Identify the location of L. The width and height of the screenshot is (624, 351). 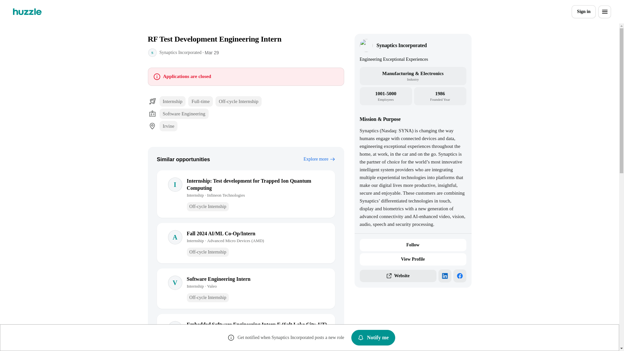
(175, 328).